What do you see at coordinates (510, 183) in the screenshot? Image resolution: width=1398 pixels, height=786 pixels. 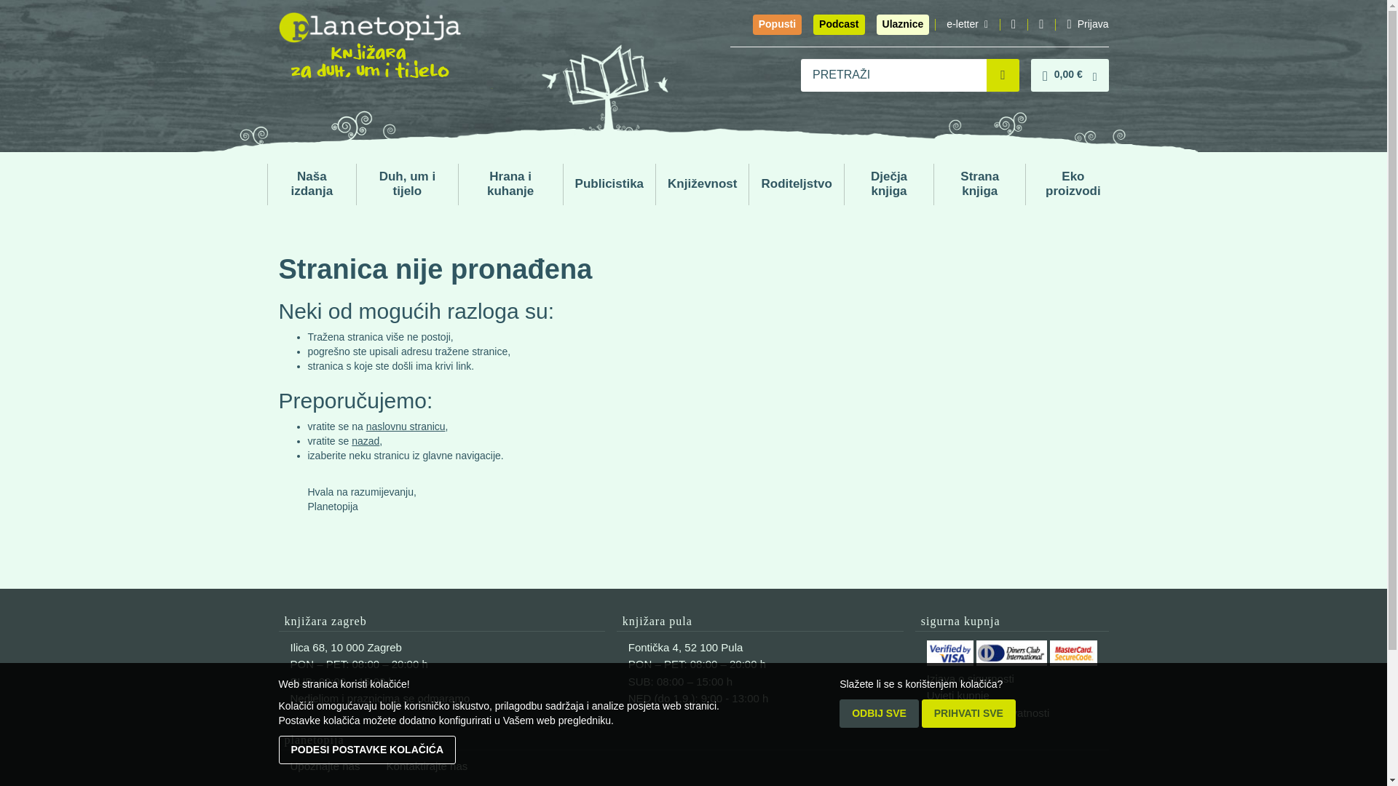 I see `Hrana i kuhanje` at bounding box center [510, 183].